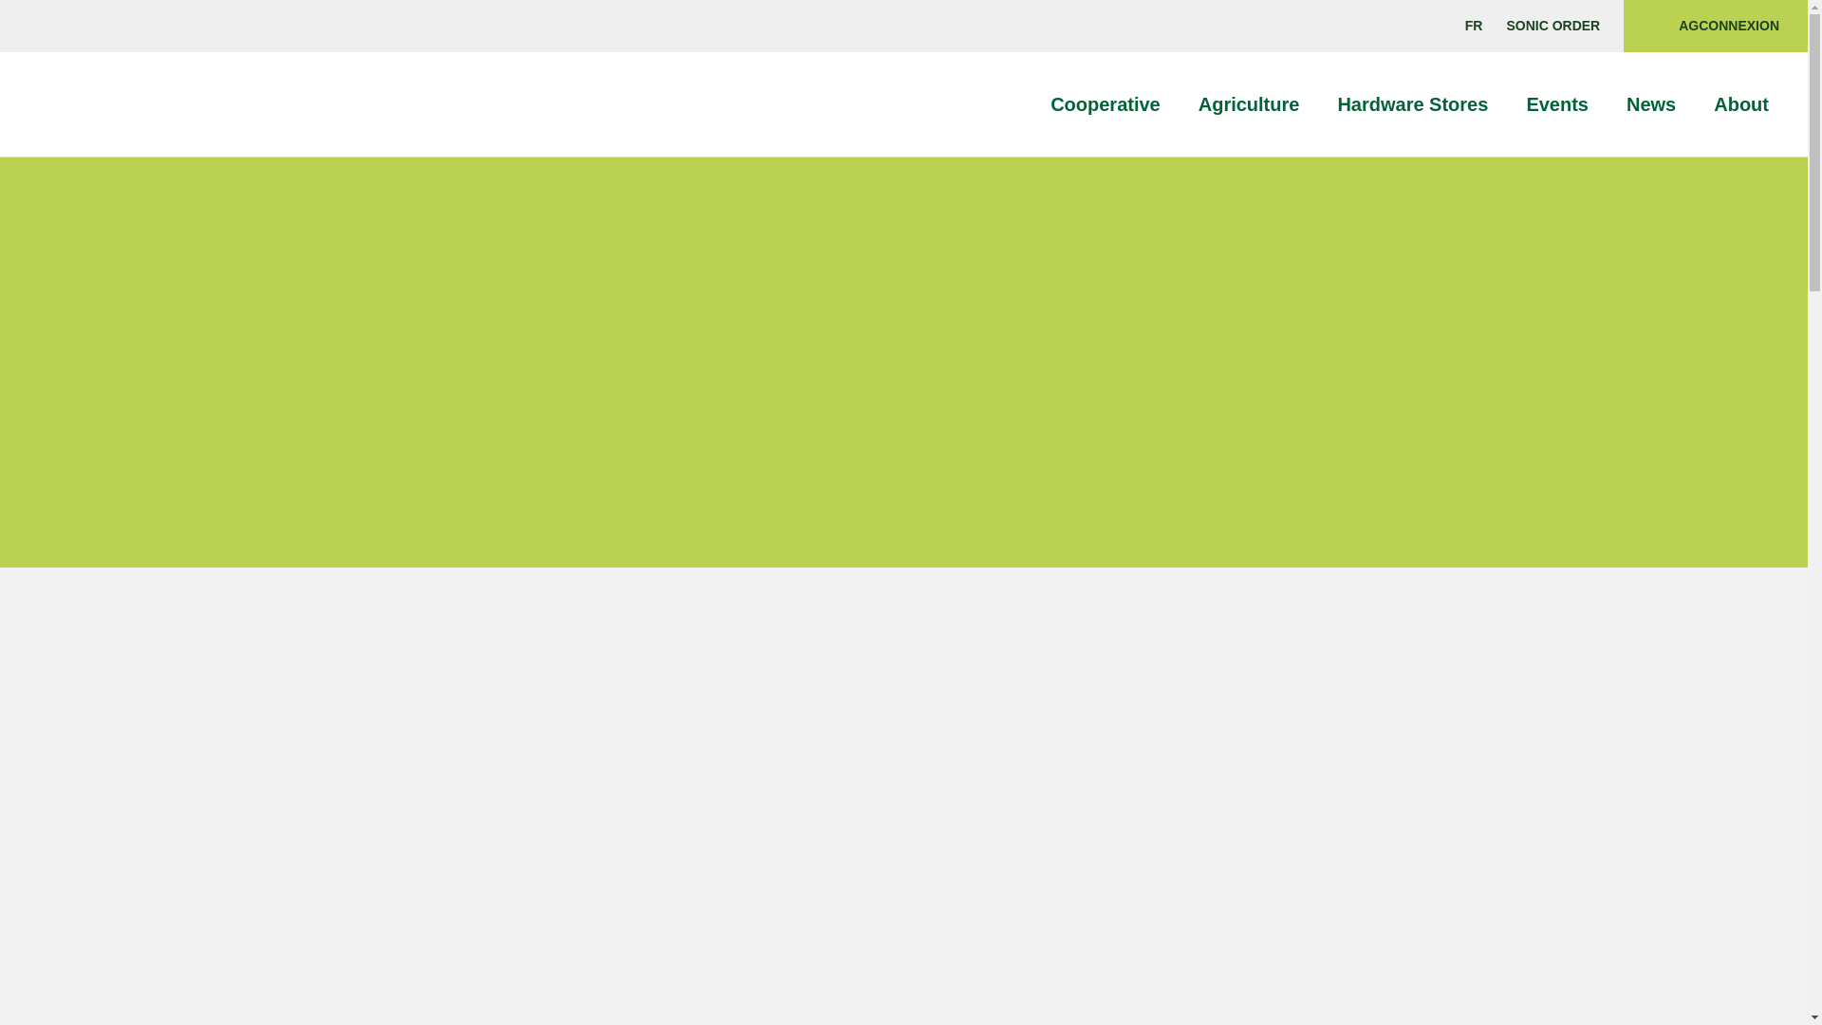  I want to click on Agriculture, so click(1256, 104).